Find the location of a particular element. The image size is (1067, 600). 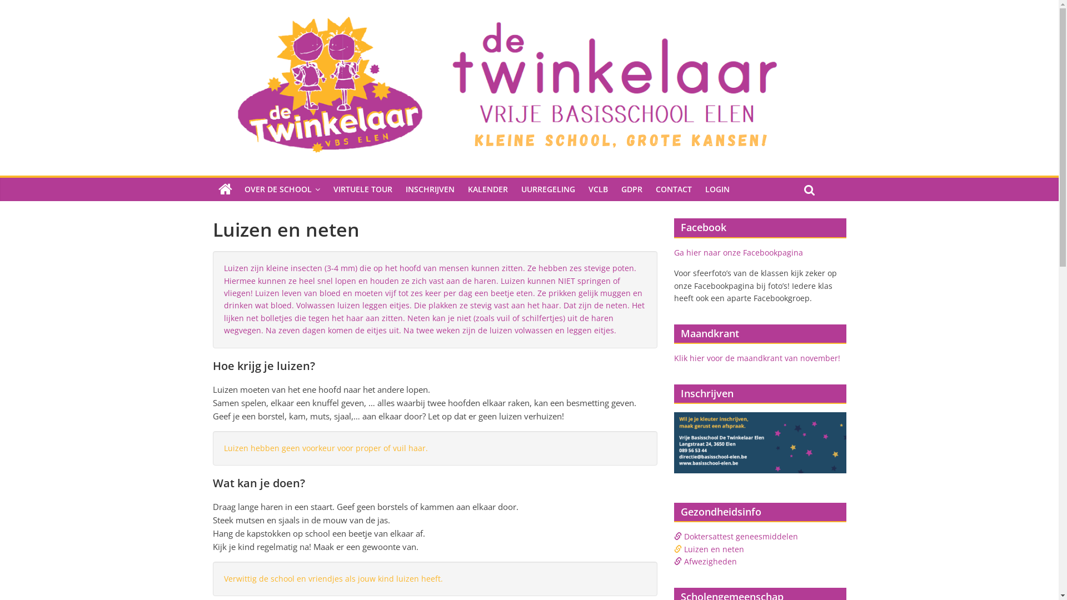

UURREGELING is located at coordinates (548, 189).